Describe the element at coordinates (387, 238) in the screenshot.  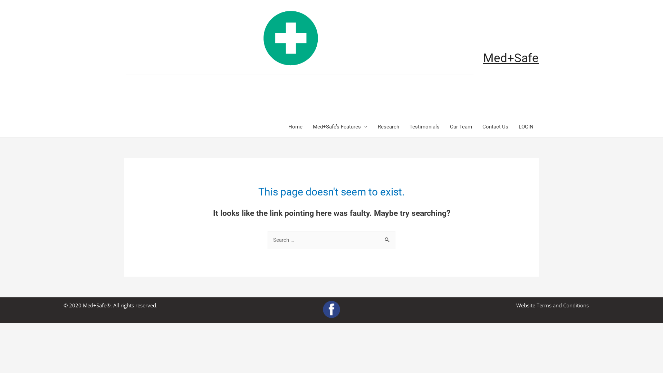
I see `Search` at that location.